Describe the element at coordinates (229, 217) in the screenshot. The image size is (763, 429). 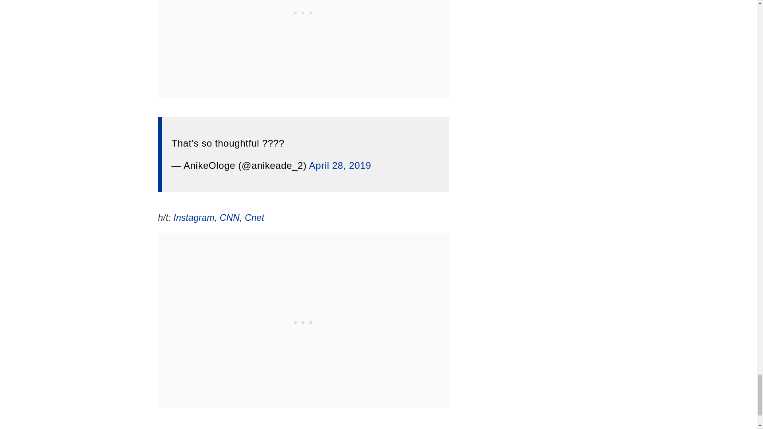
I see `CNN` at that location.